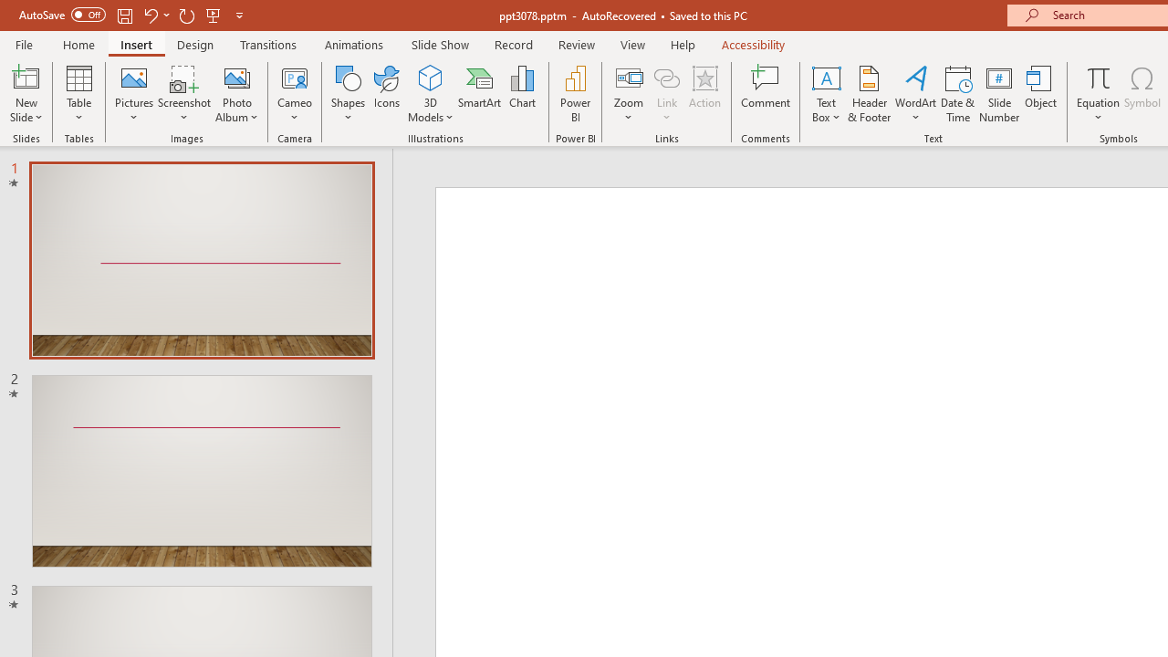 The width and height of the screenshot is (1168, 657). What do you see at coordinates (575, 93) in the screenshot?
I see `Power BI` at bounding box center [575, 93].